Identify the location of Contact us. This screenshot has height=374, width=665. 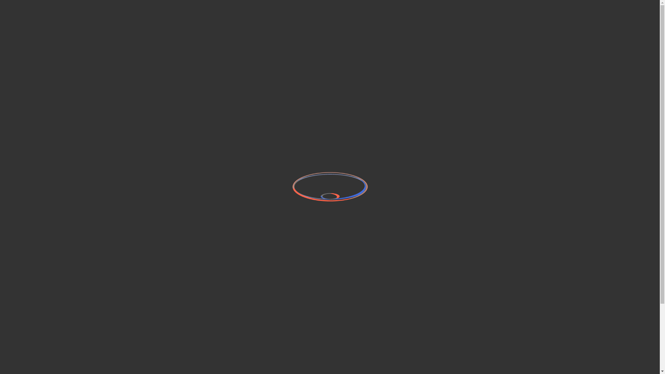
(280, 345).